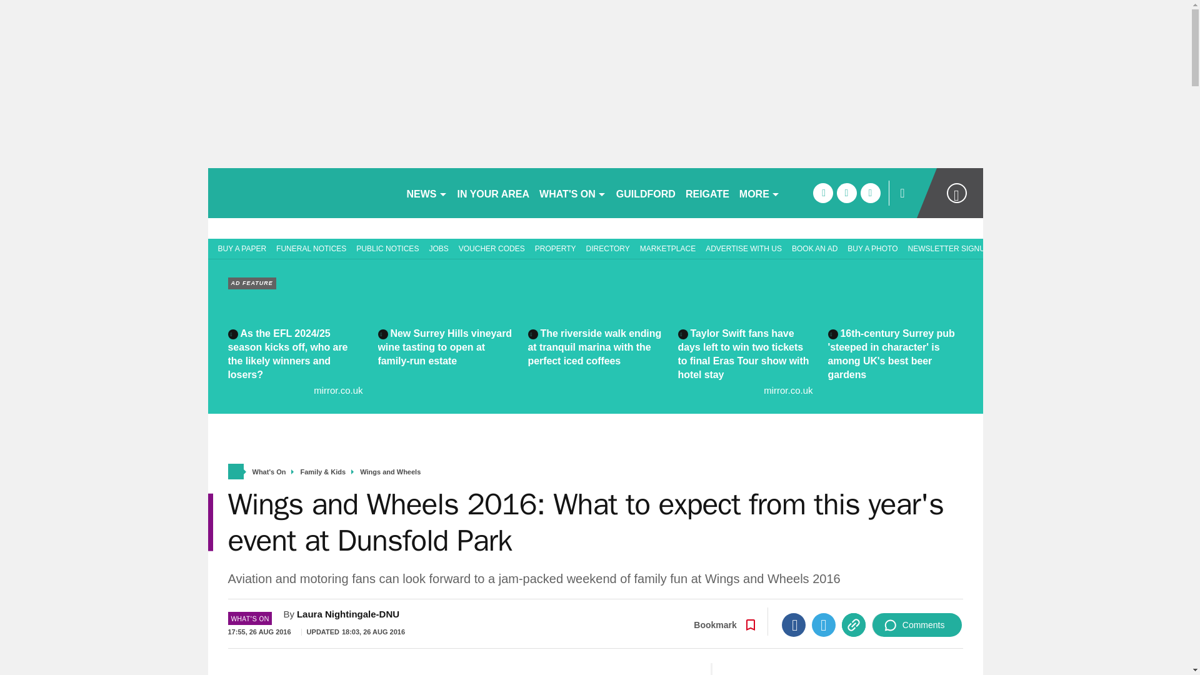 This screenshot has height=675, width=1200. What do you see at coordinates (645, 192) in the screenshot?
I see `GUILDFORD` at bounding box center [645, 192].